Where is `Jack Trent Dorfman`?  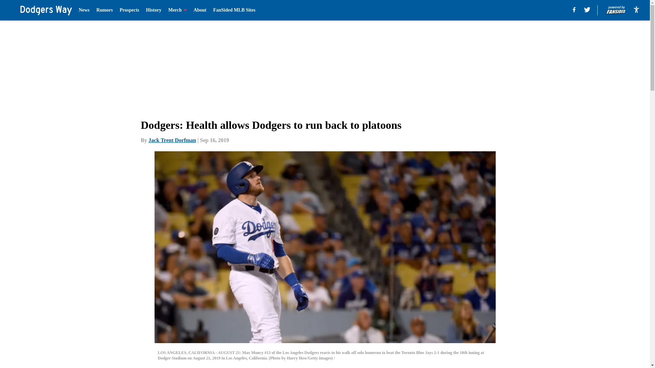
Jack Trent Dorfman is located at coordinates (172, 140).